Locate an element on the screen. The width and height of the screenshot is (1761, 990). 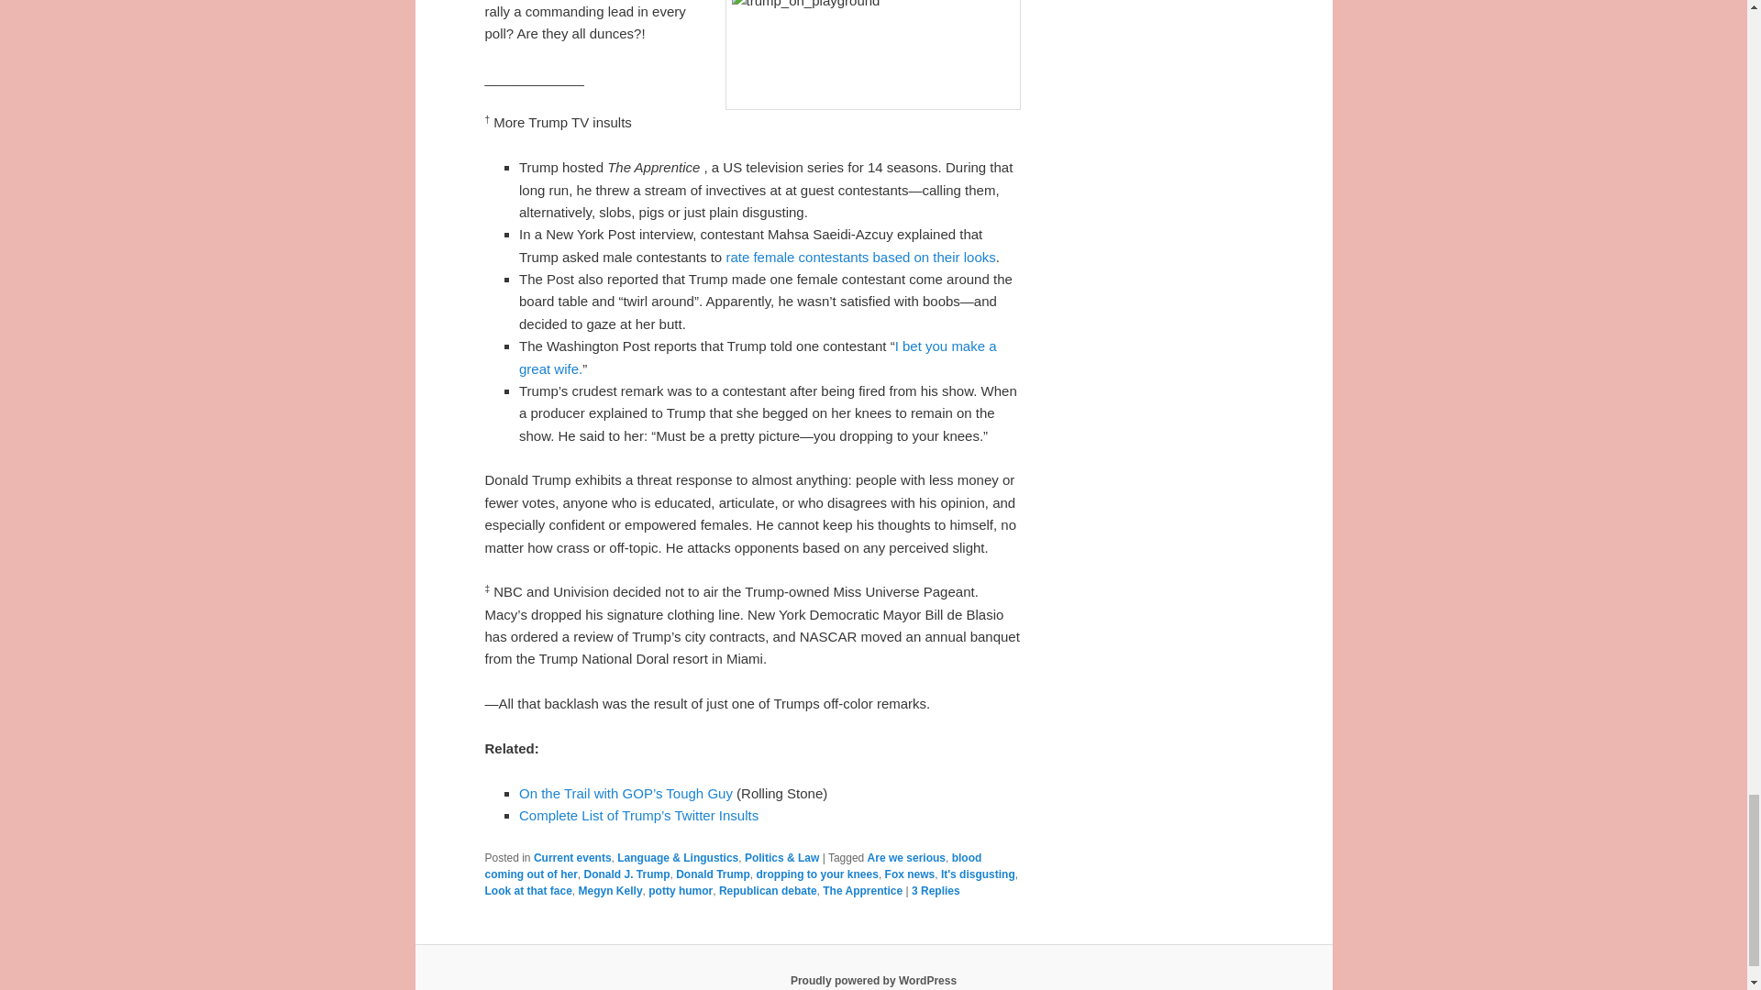
dropping to your knees is located at coordinates (818, 874).